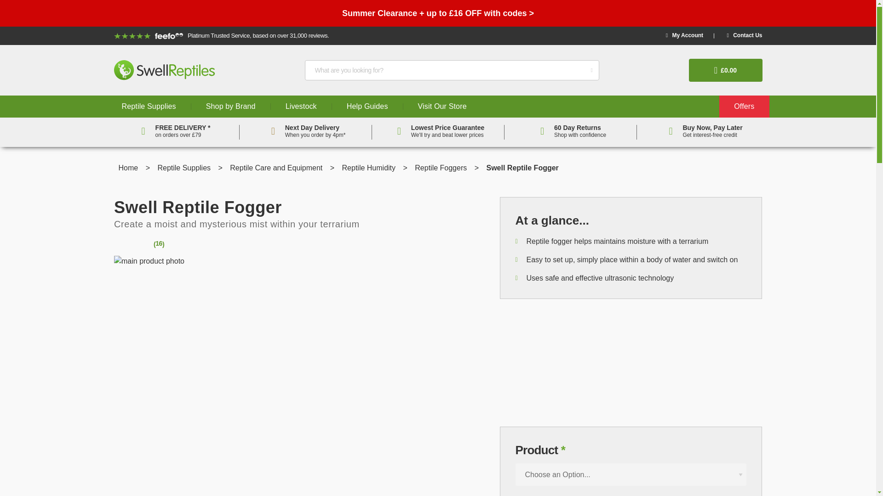  What do you see at coordinates (129, 168) in the screenshot?
I see `Go to Home Page` at bounding box center [129, 168].